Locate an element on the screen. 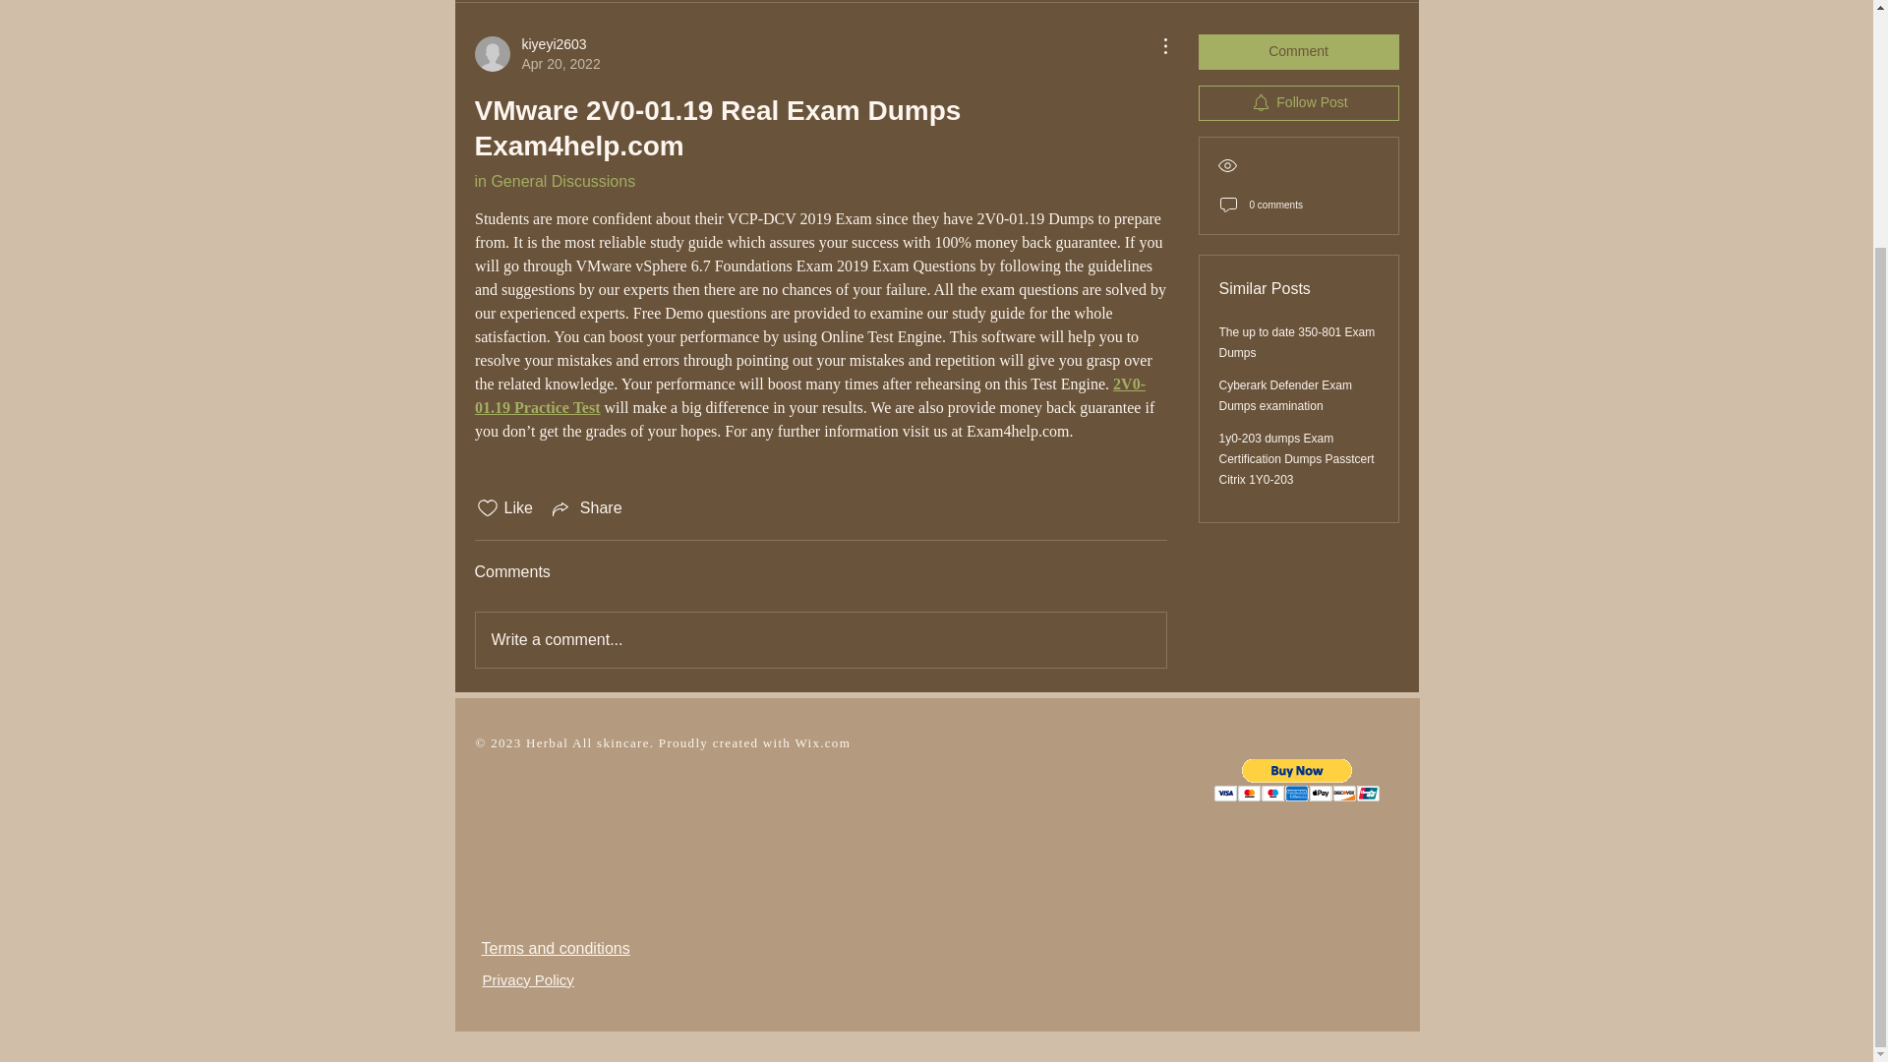 This screenshot has width=1888, height=1062. Cyberark Defender Exam Dumps examination is located at coordinates (1285, 395).